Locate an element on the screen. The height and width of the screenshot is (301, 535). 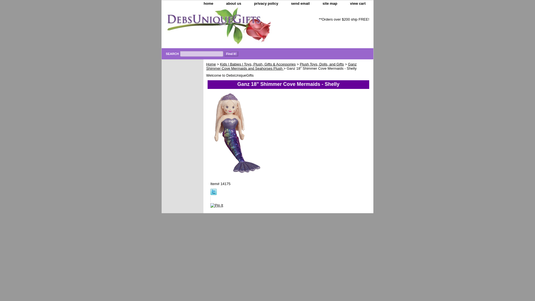
Home is located at coordinates (211, 64).